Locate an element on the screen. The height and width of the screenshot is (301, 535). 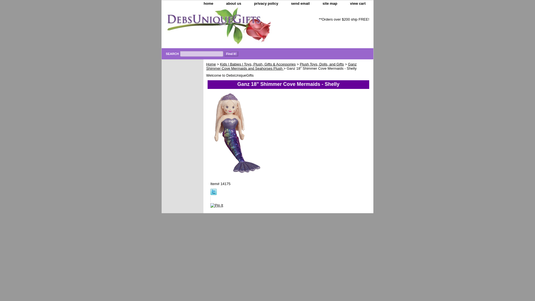
Home is located at coordinates (211, 64).